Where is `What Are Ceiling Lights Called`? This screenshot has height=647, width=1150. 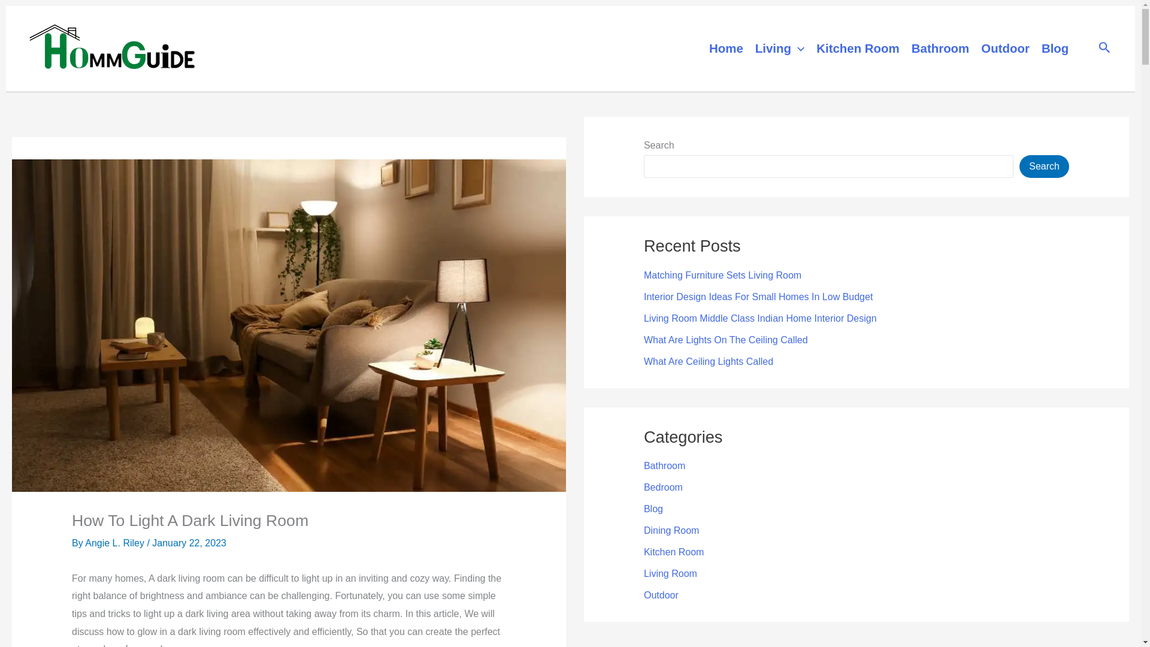 What Are Ceiling Lights Called is located at coordinates (708, 362).